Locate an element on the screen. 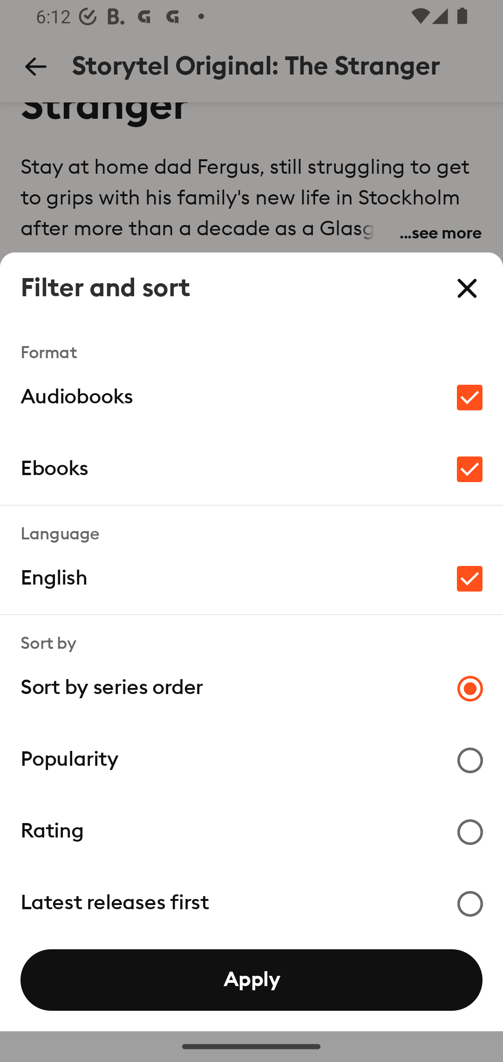  Apply is located at coordinates (251, 980).